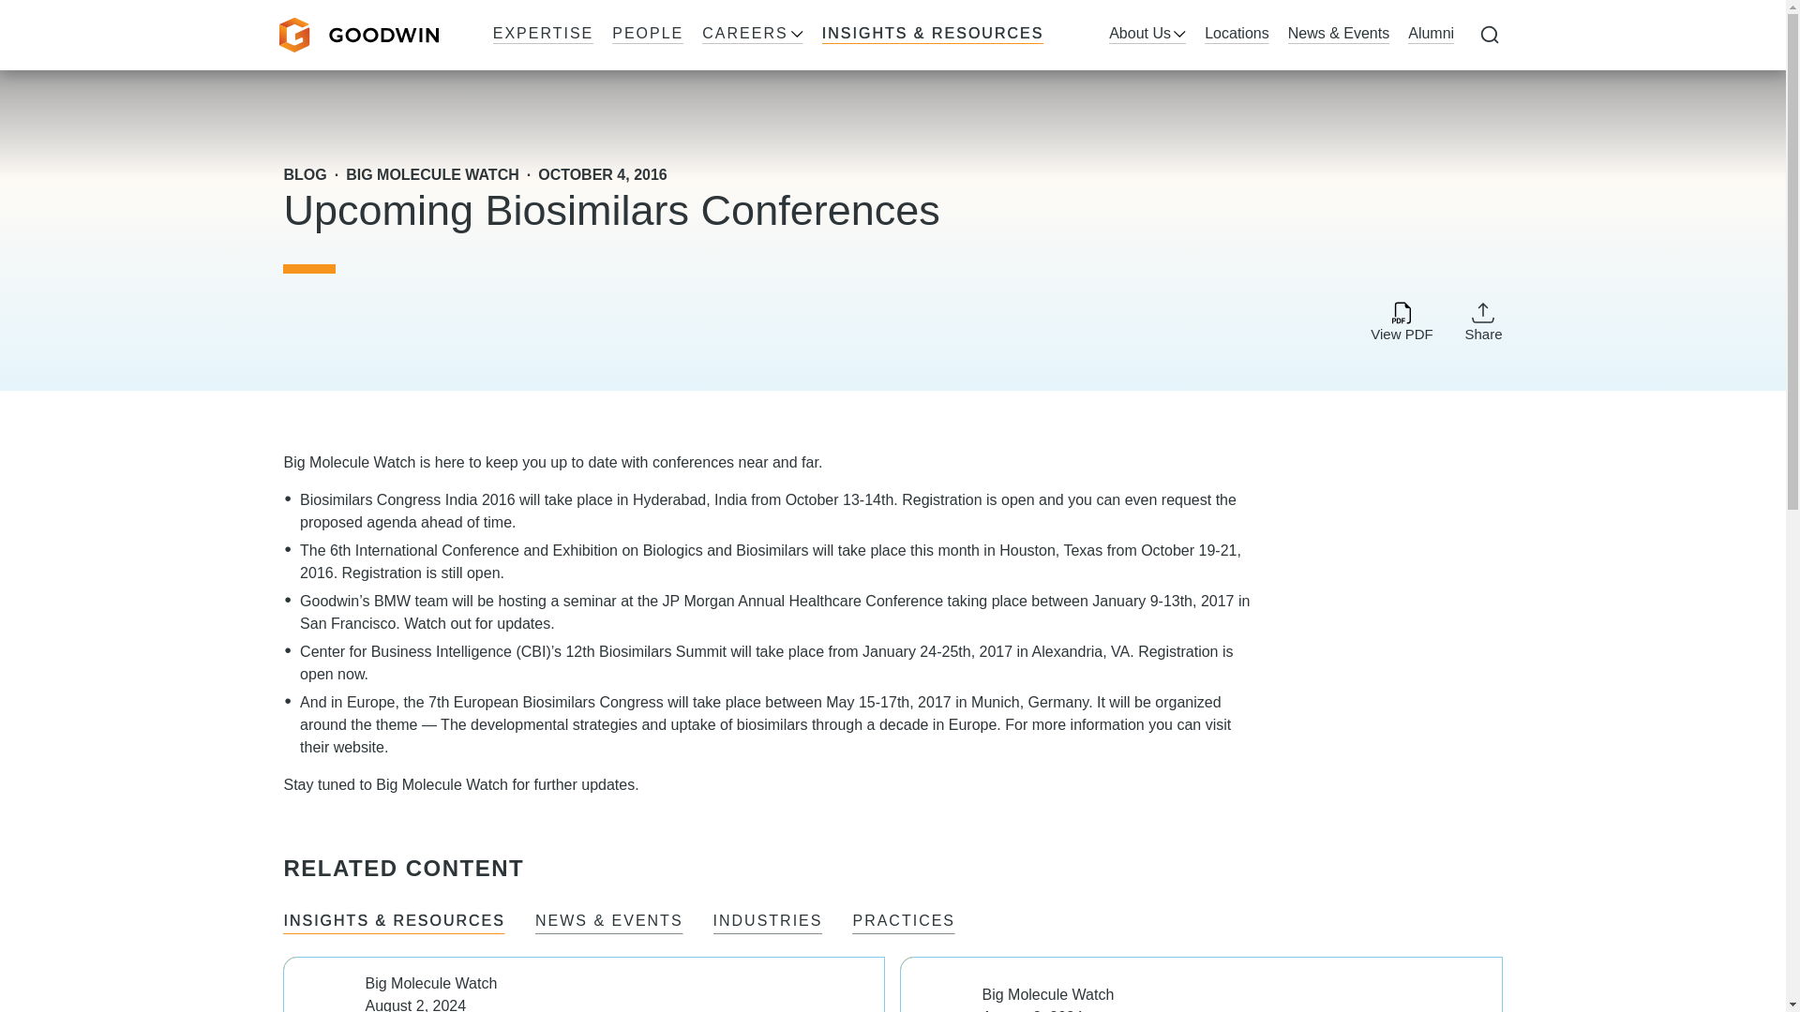  Describe the element at coordinates (767, 922) in the screenshot. I see `INDUSTRIES` at that location.